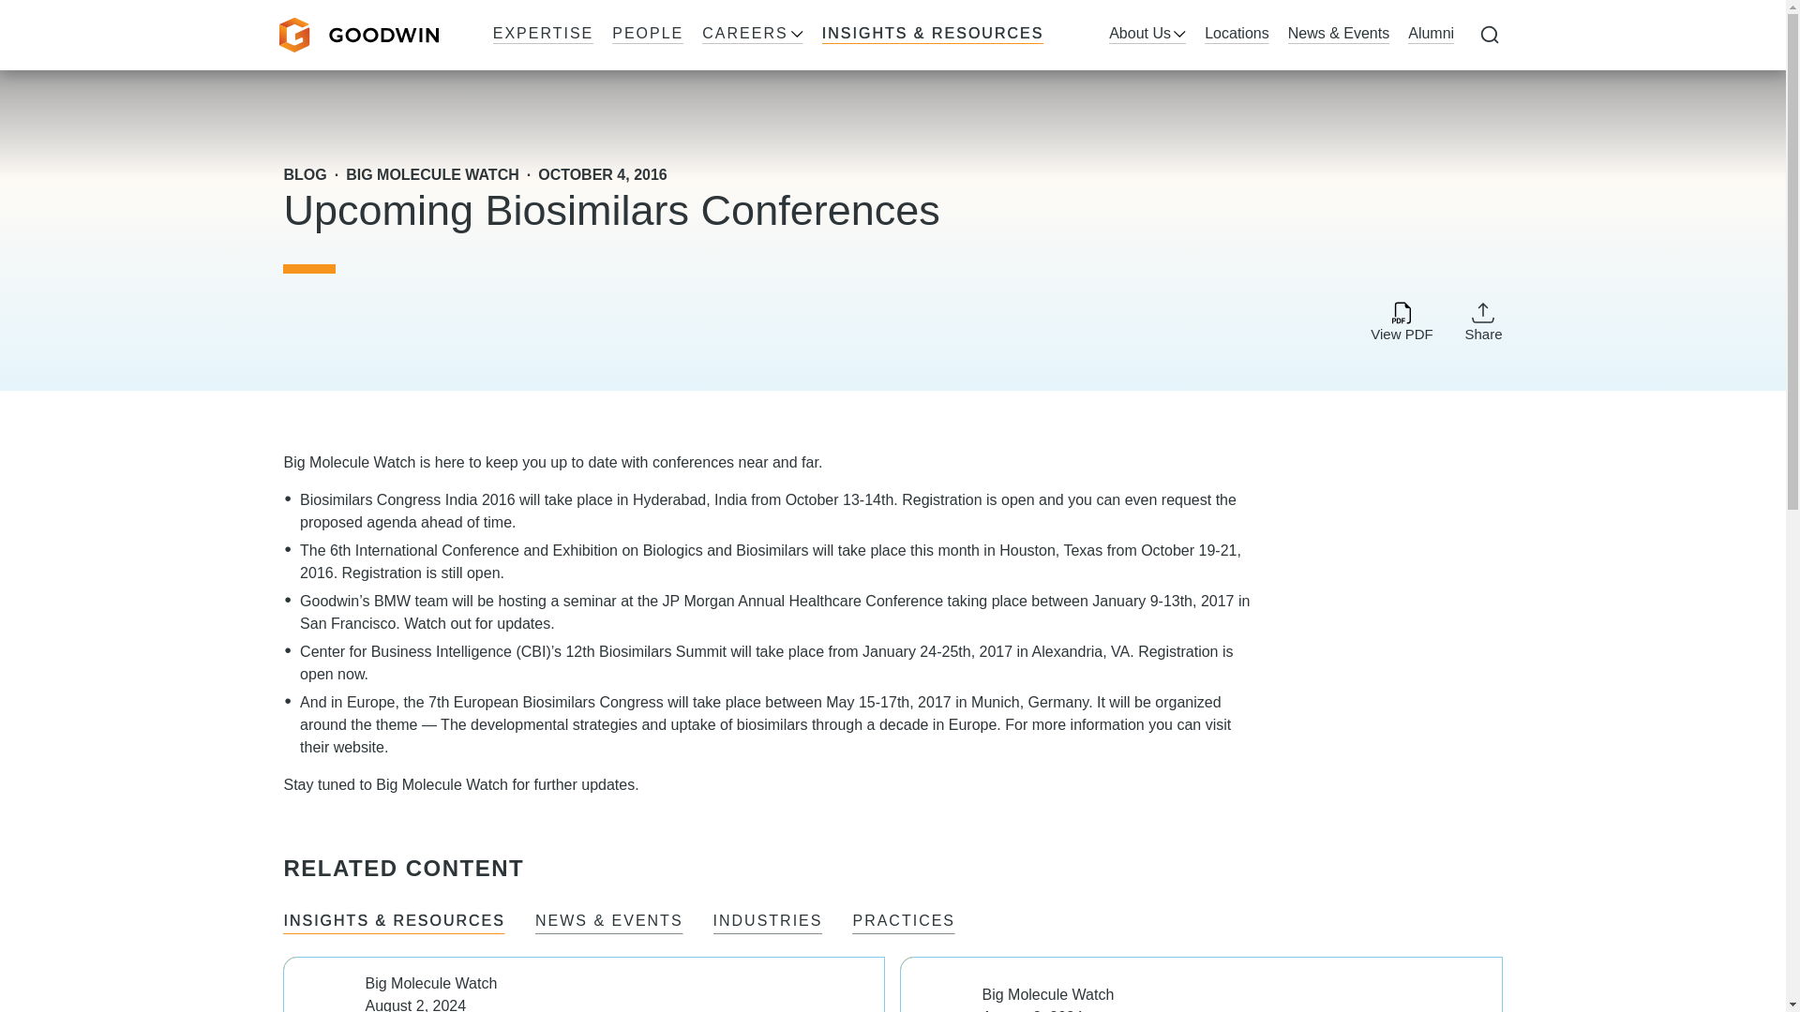  Describe the element at coordinates (767, 922) in the screenshot. I see `INDUSTRIES` at that location.